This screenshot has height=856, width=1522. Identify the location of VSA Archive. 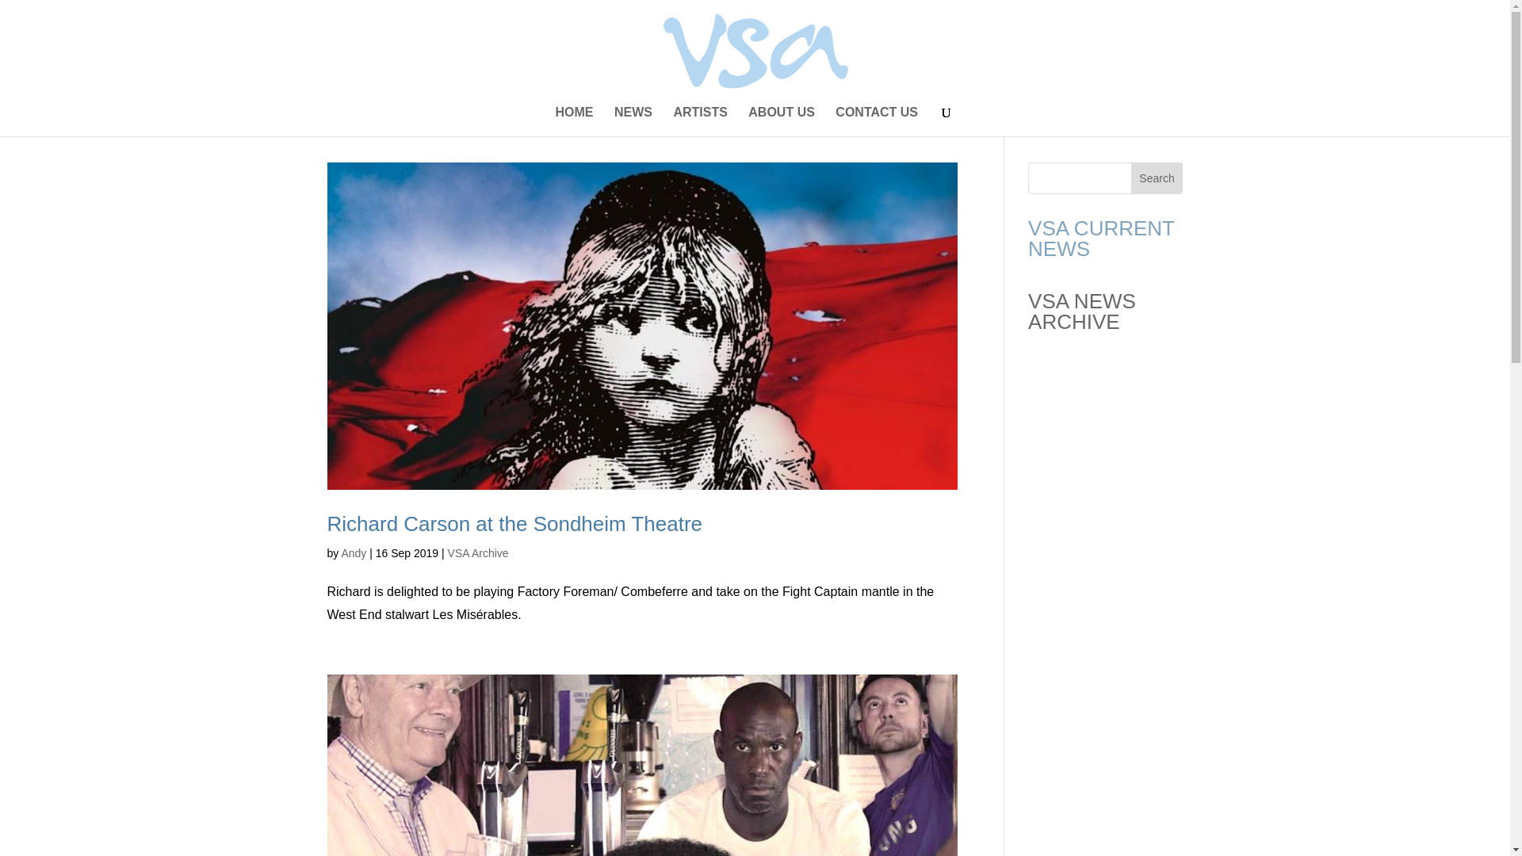
(477, 553).